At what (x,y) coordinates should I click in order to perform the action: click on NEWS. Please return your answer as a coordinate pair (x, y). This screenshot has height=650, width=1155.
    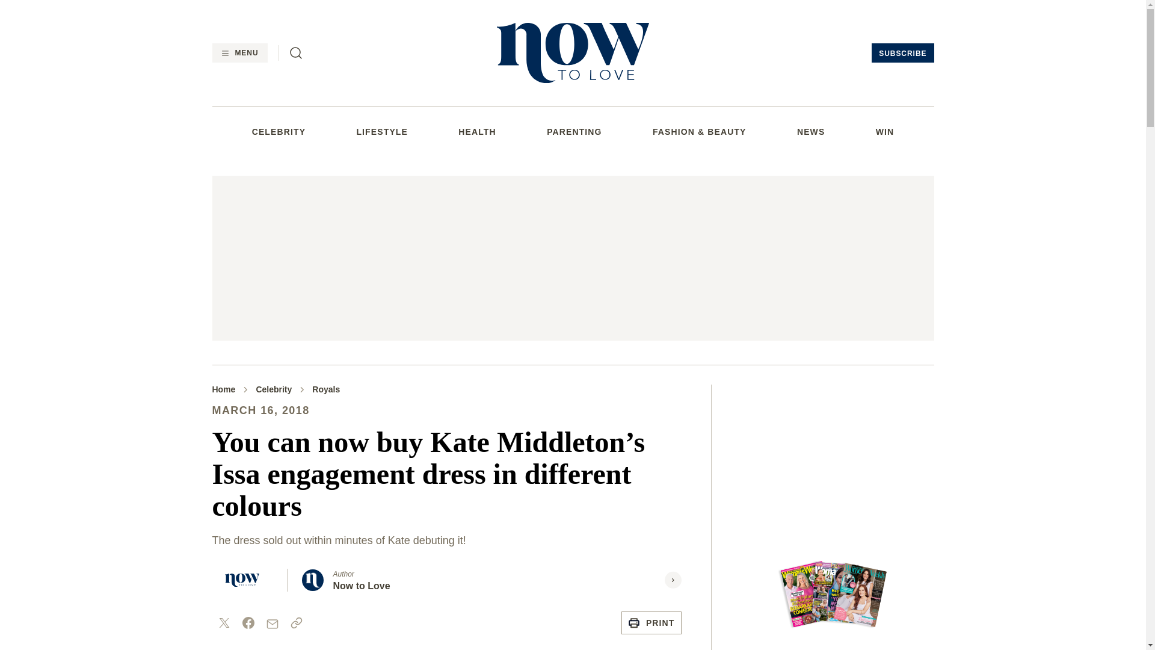
    Looking at the image, I should click on (810, 131).